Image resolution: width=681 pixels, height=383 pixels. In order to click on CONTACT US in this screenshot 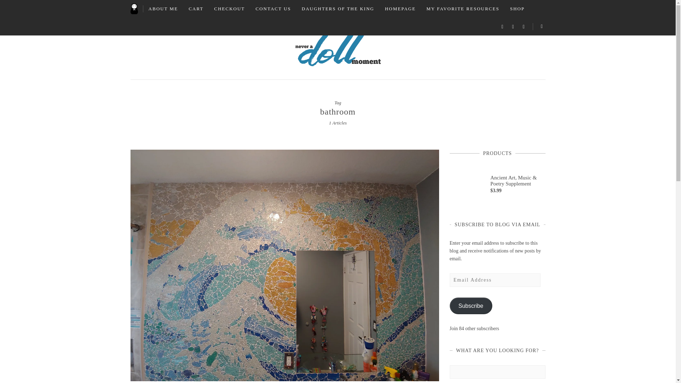, I will do `click(273, 9)`.